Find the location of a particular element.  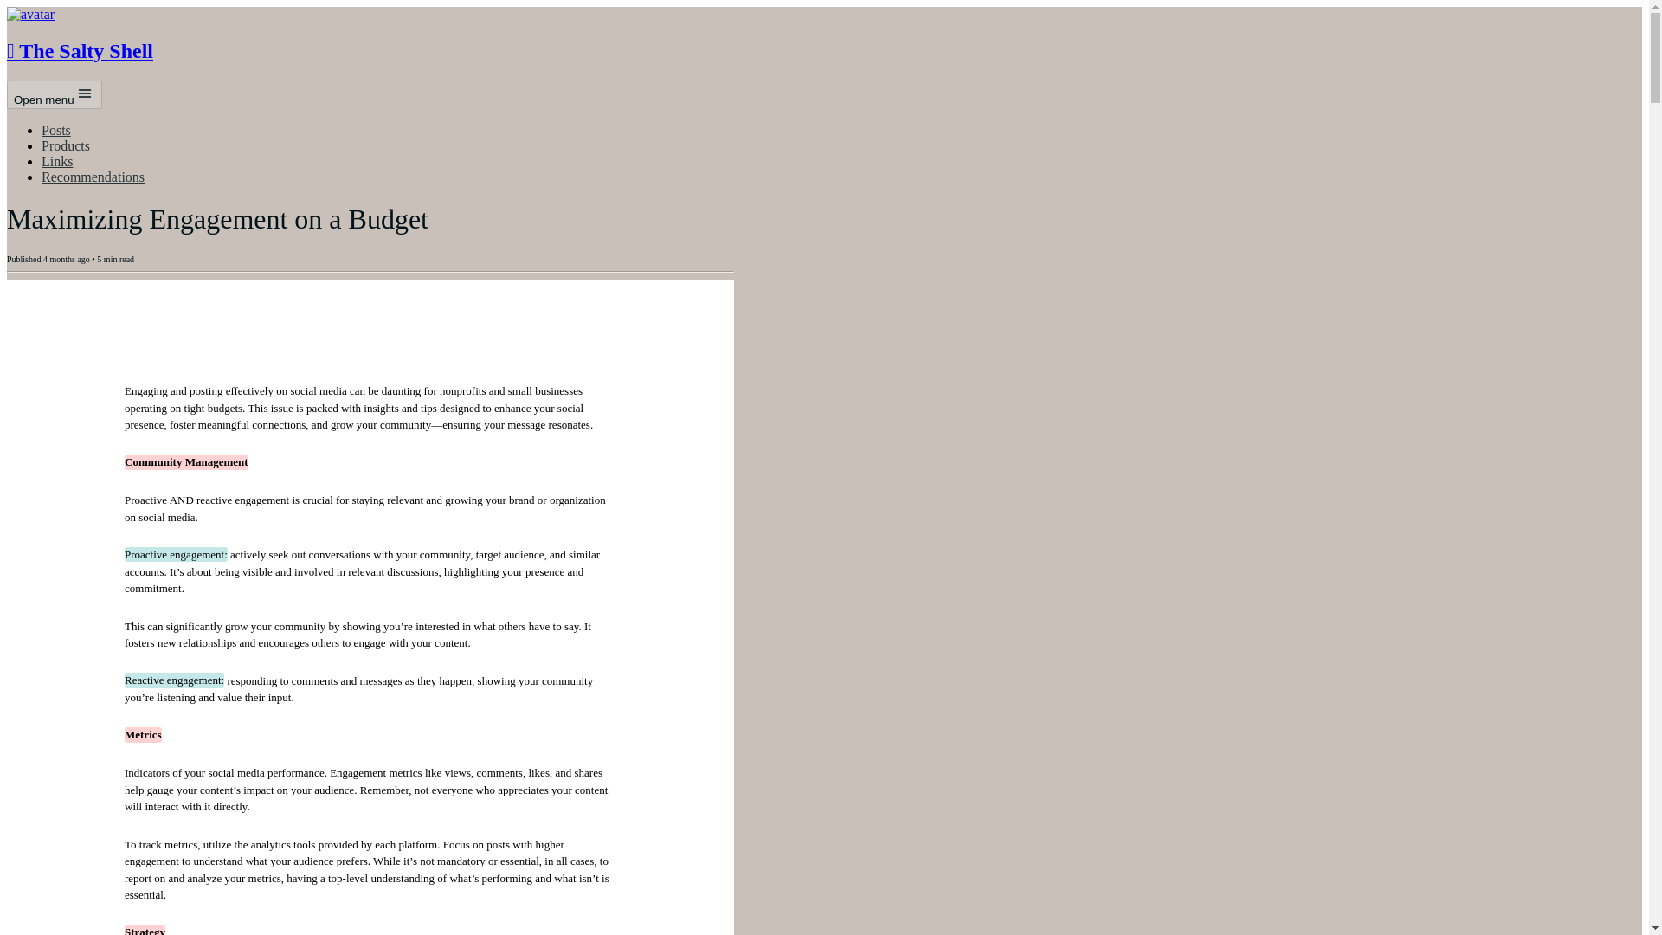

Links is located at coordinates (57, 161).